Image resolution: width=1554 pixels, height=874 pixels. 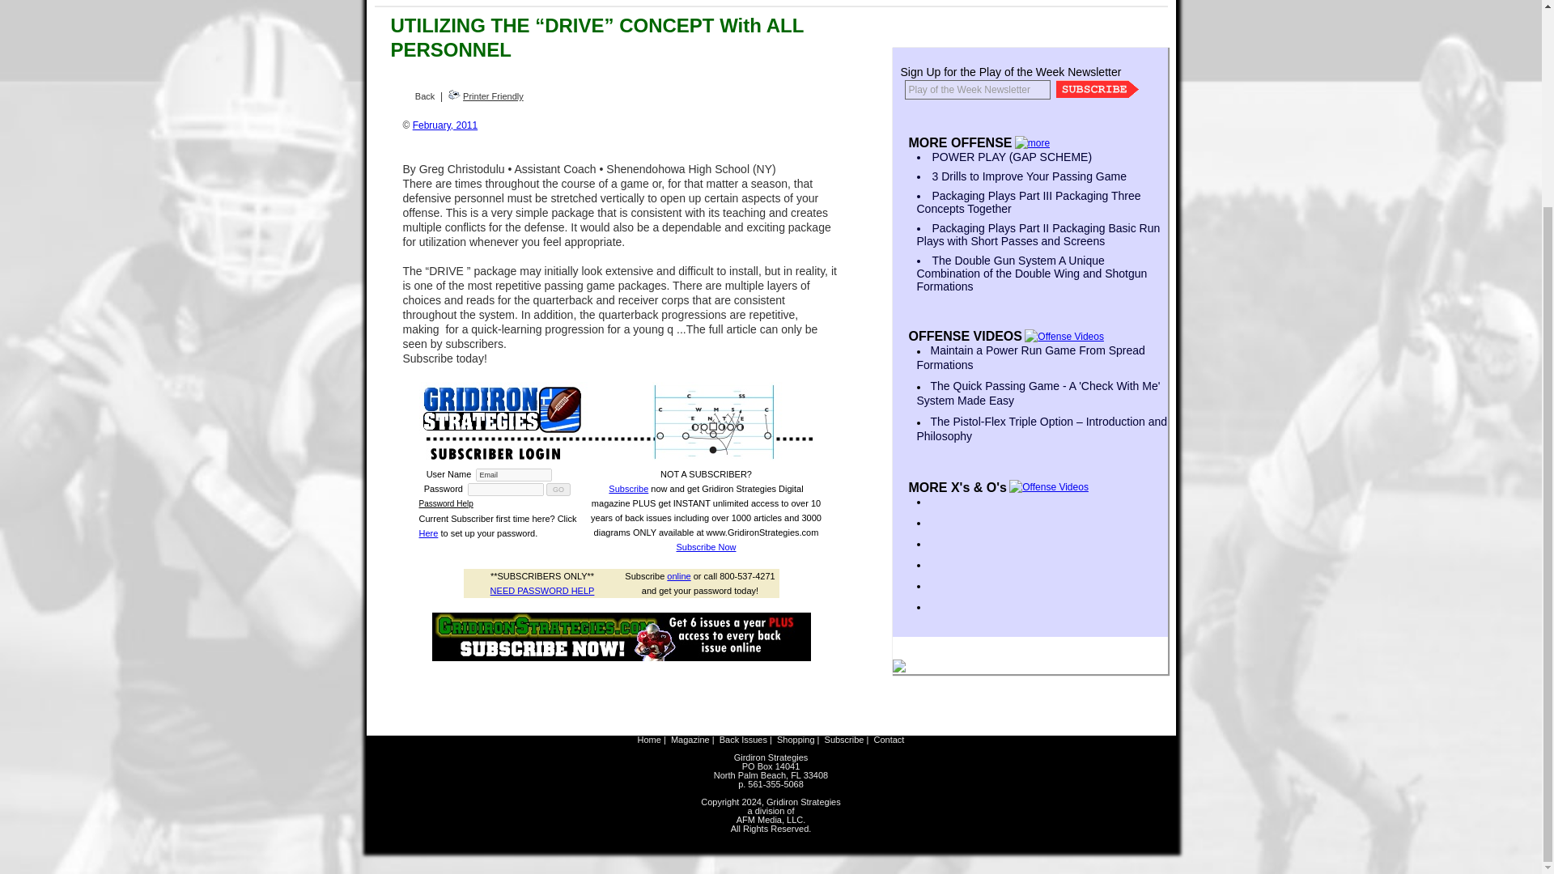 I want to click on Join, so click(x=1098, y=89).